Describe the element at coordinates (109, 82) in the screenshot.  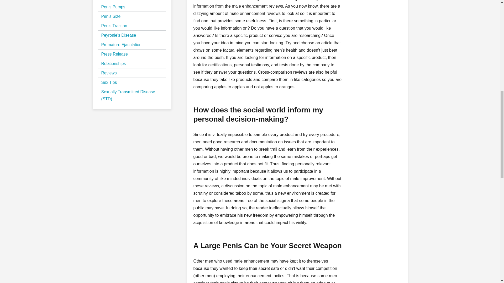
I see `Sex Tips` at that location.